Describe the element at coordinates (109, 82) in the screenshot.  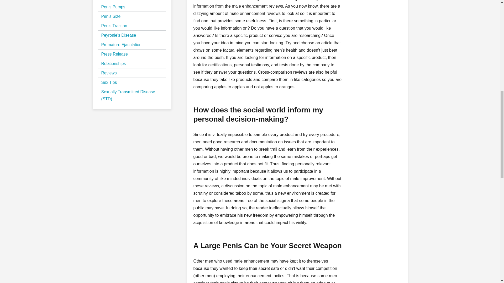
I see `Sex Tips` at that location.